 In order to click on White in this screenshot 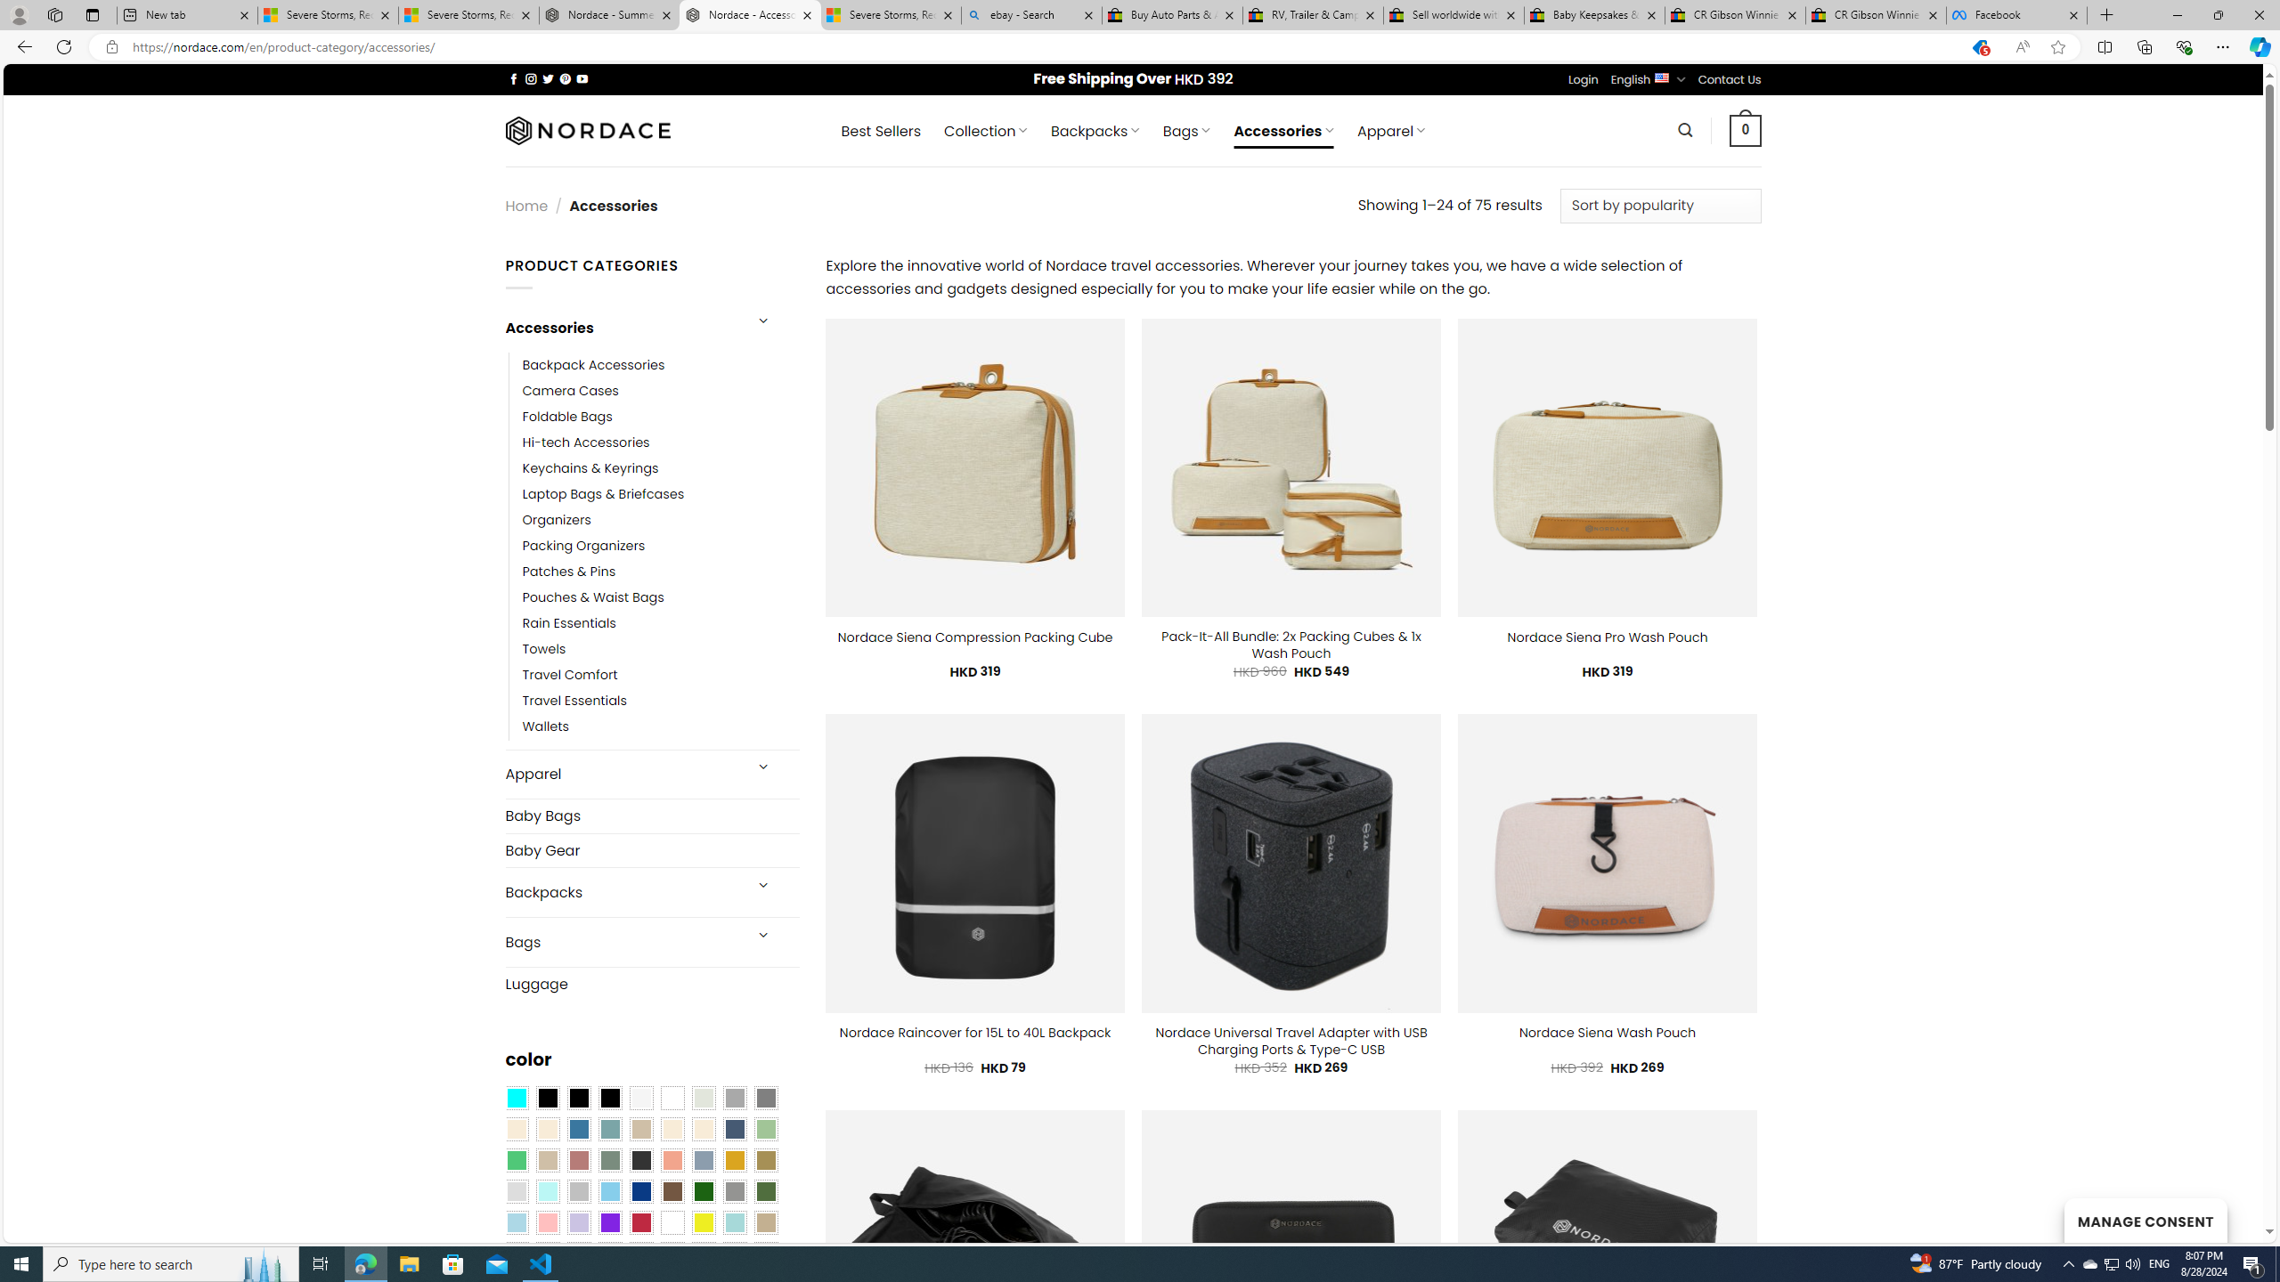, I will do `click(672, 1222)`.